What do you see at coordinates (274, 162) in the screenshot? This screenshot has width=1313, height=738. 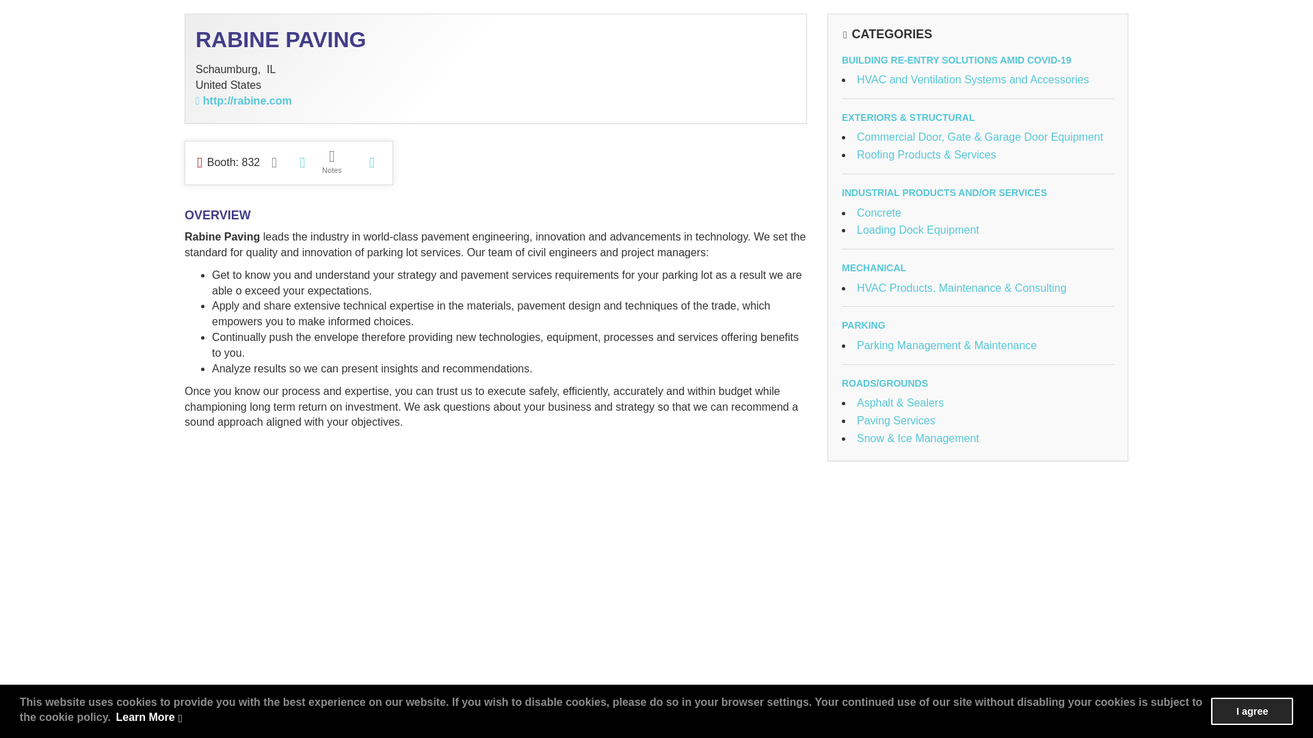 I see `Request Appointment` at bounding box center [274, 162].